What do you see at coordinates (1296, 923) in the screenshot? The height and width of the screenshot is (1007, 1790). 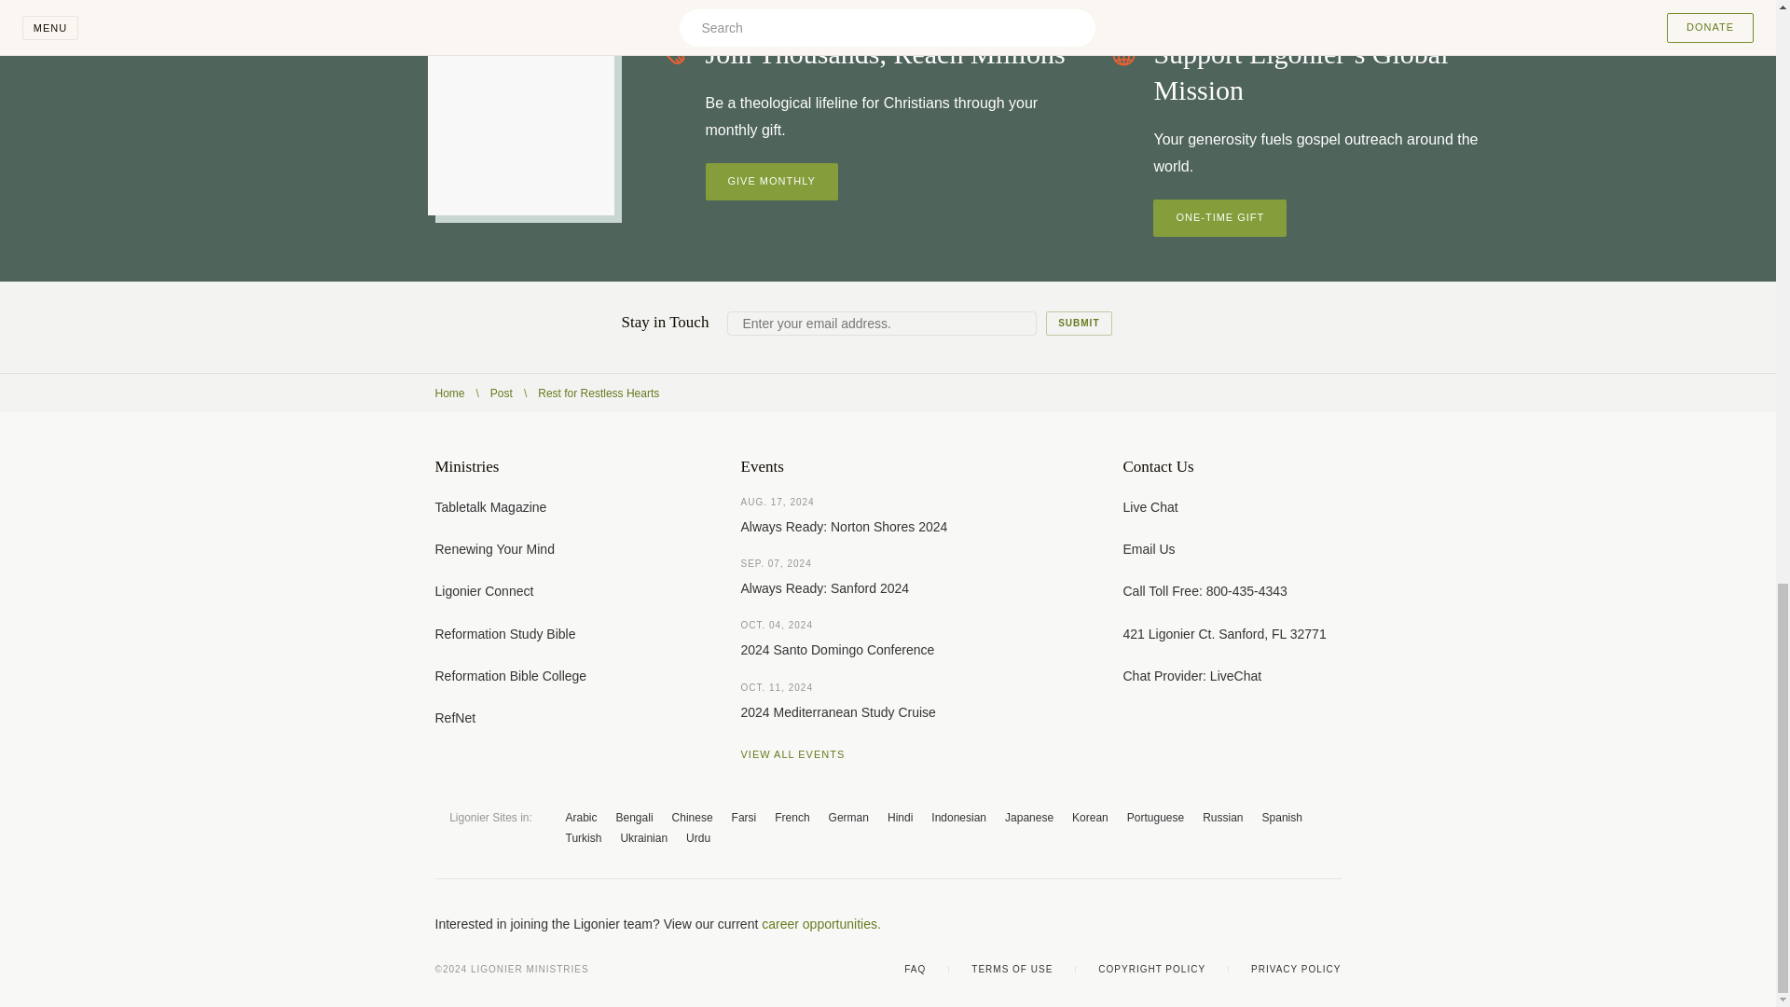 I see `Instagram` at bounding box center [1296, 923].